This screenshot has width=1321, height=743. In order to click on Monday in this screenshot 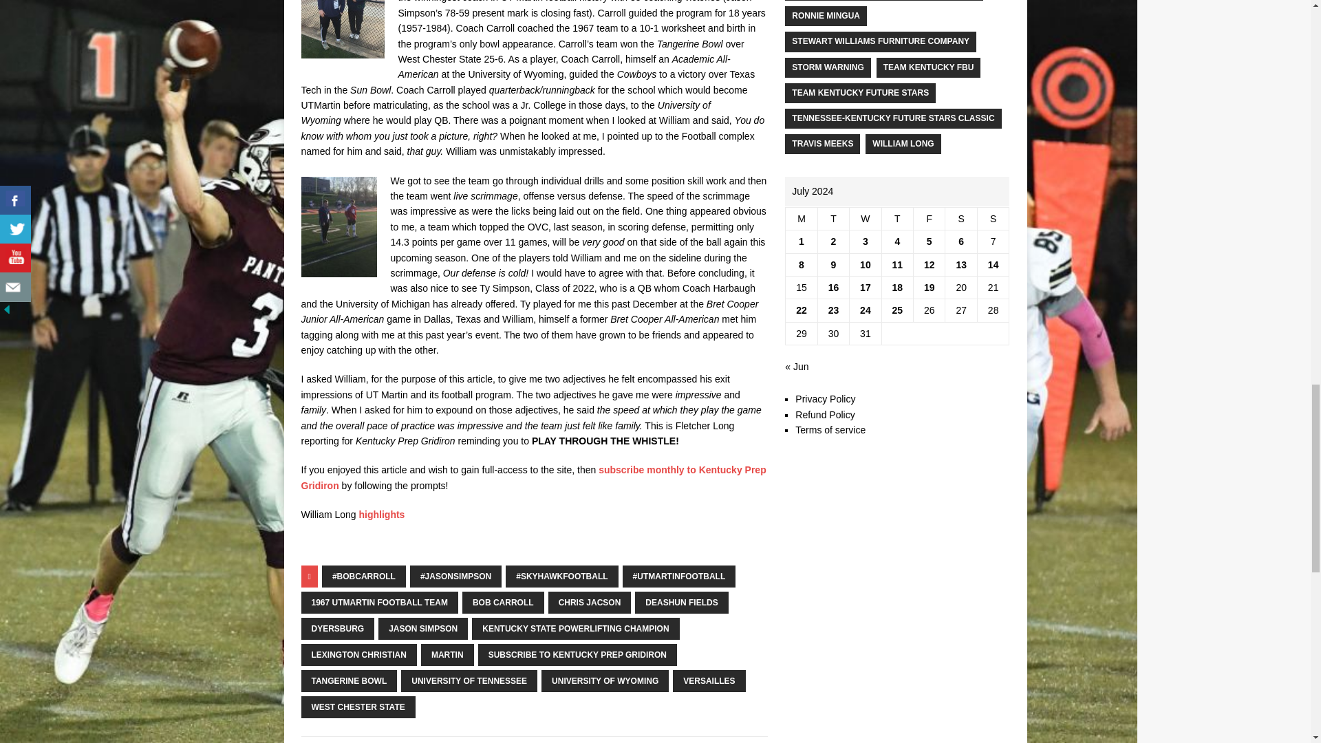, I will do `click(802, 218)`.